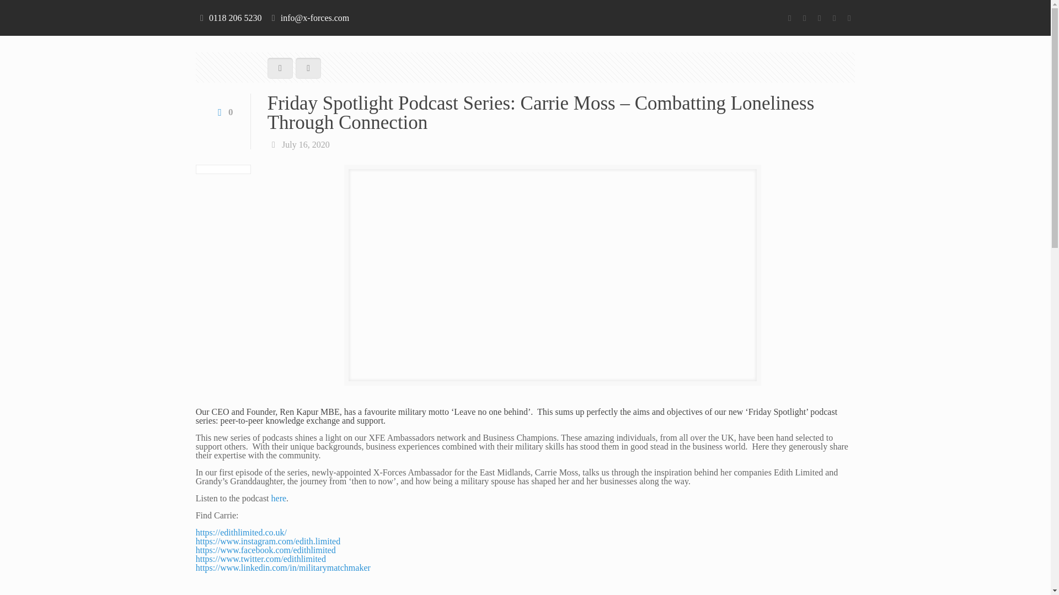 This screenshot has height=595, width=1059. Describe the element at coordinates (235, 18) in the screenshot. I see `0118 206 5230` at that location.